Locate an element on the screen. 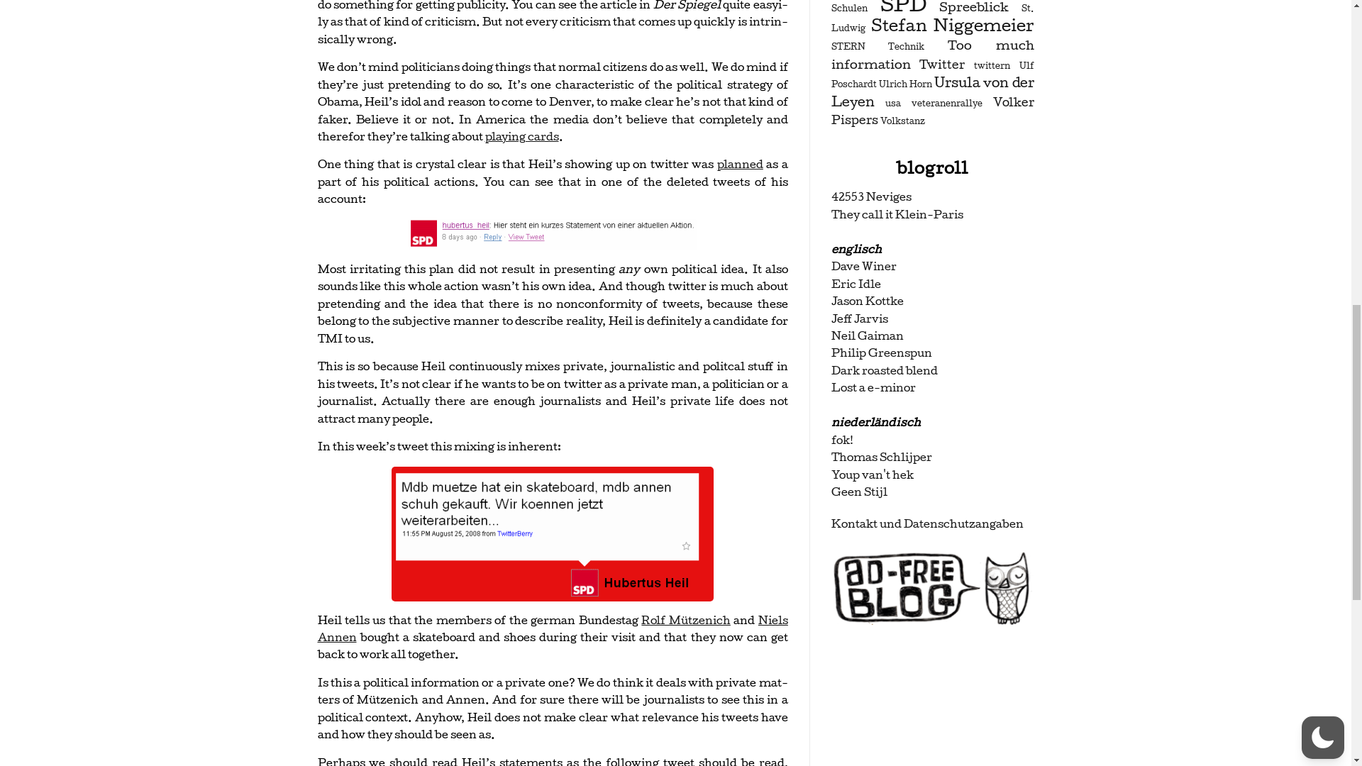  Bekanntester Kabarettist der Niederlande is located at coordinates (873, 474).